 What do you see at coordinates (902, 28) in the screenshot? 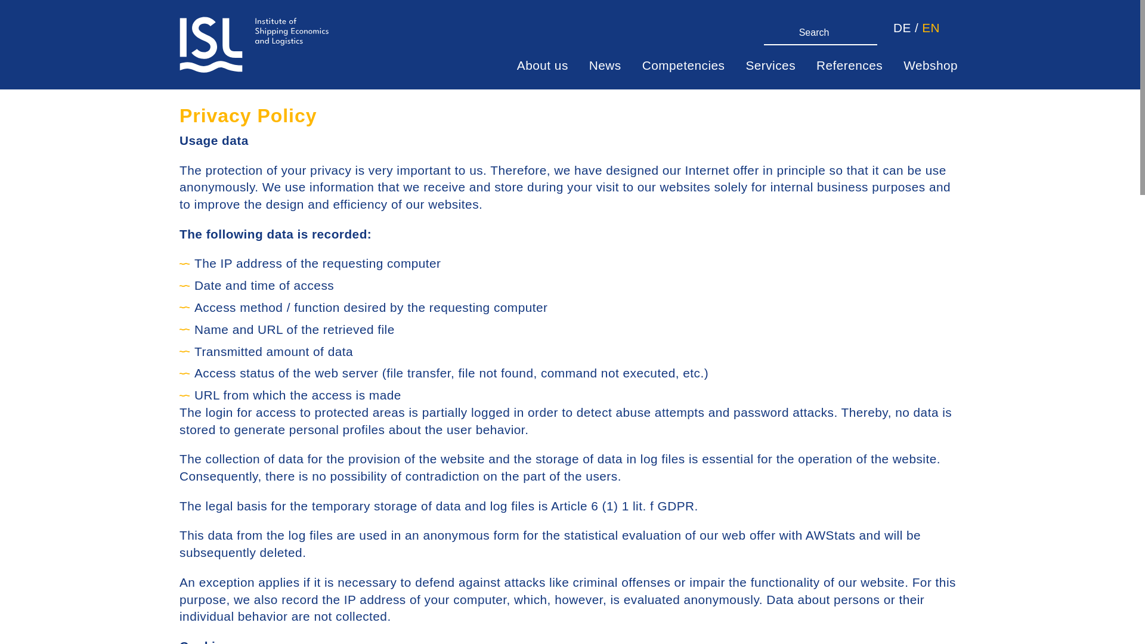
I see `Deutsch` at bounding box center [902, 28].